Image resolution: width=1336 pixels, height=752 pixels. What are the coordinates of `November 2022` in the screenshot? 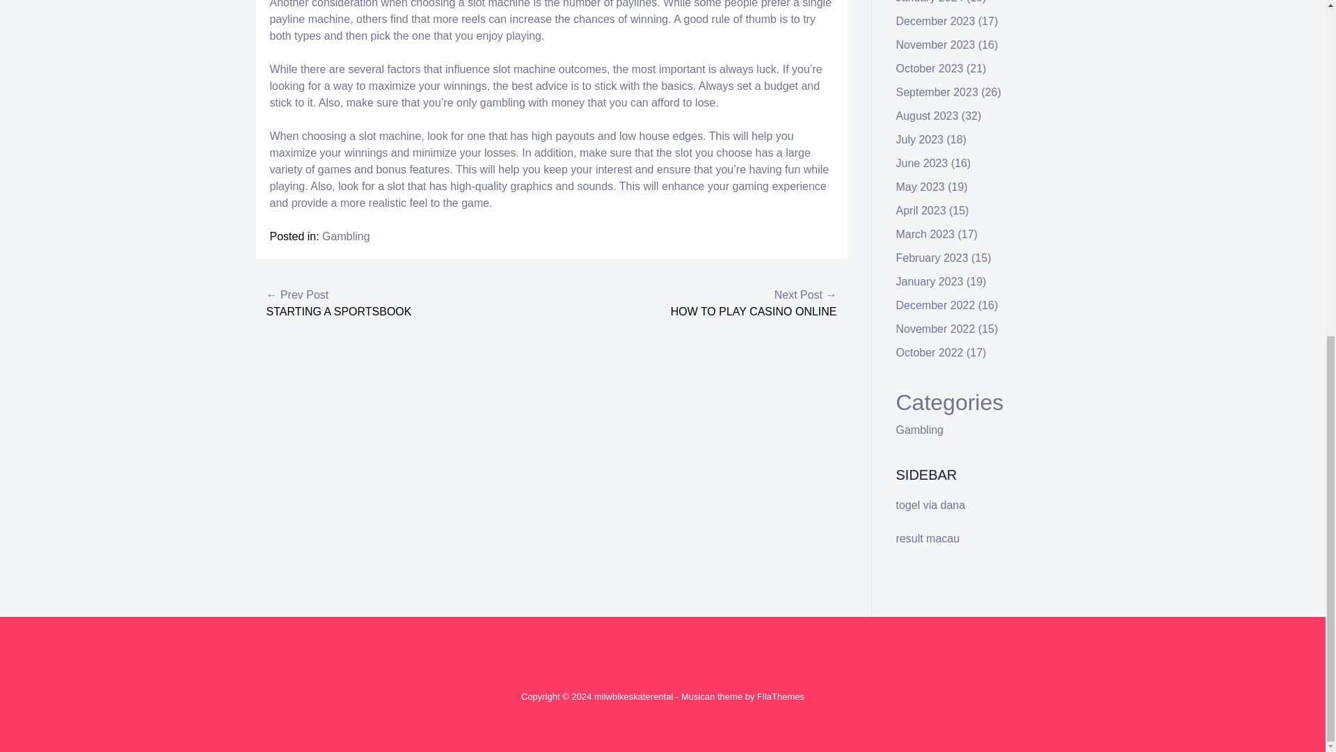 It's located at (935, 329).